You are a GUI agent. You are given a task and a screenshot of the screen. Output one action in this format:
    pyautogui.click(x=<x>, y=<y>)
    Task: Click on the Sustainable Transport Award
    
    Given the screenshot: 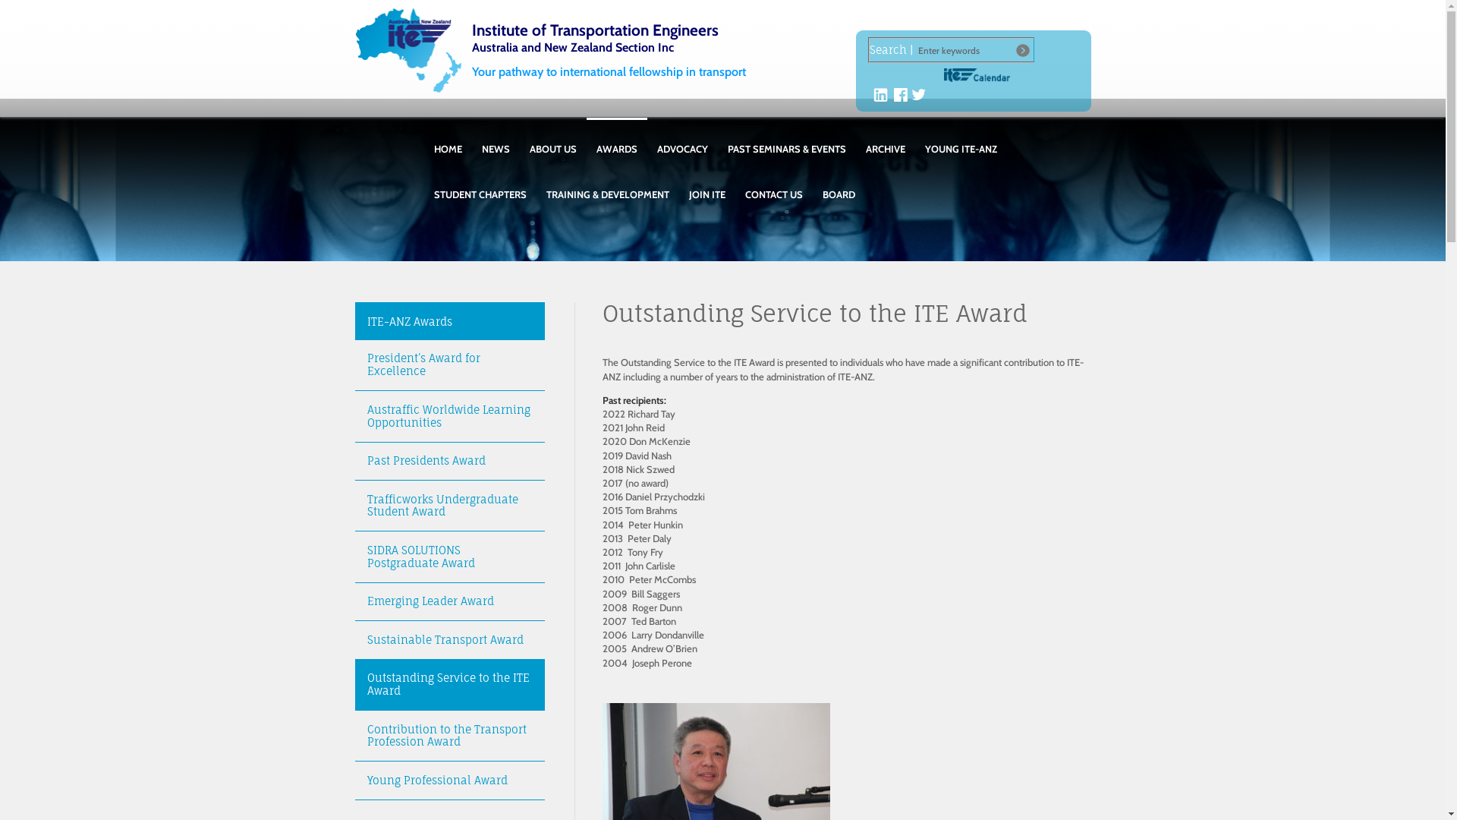 What is the action you would take?
    pyautogui.click(x=450, y=640)
    